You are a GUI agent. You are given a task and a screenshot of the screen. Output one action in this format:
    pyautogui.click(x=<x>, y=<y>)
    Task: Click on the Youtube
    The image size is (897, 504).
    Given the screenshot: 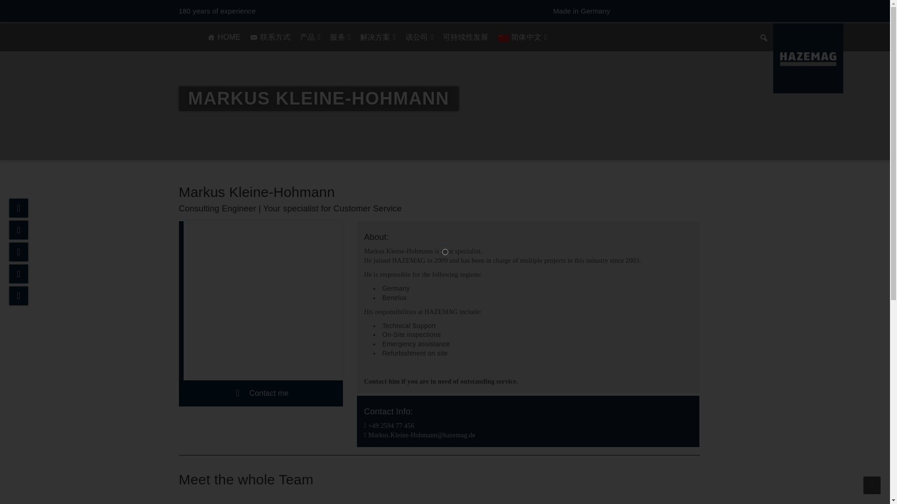 What is the action you would take?
    pyautogui.click(x=18, y=296)
    